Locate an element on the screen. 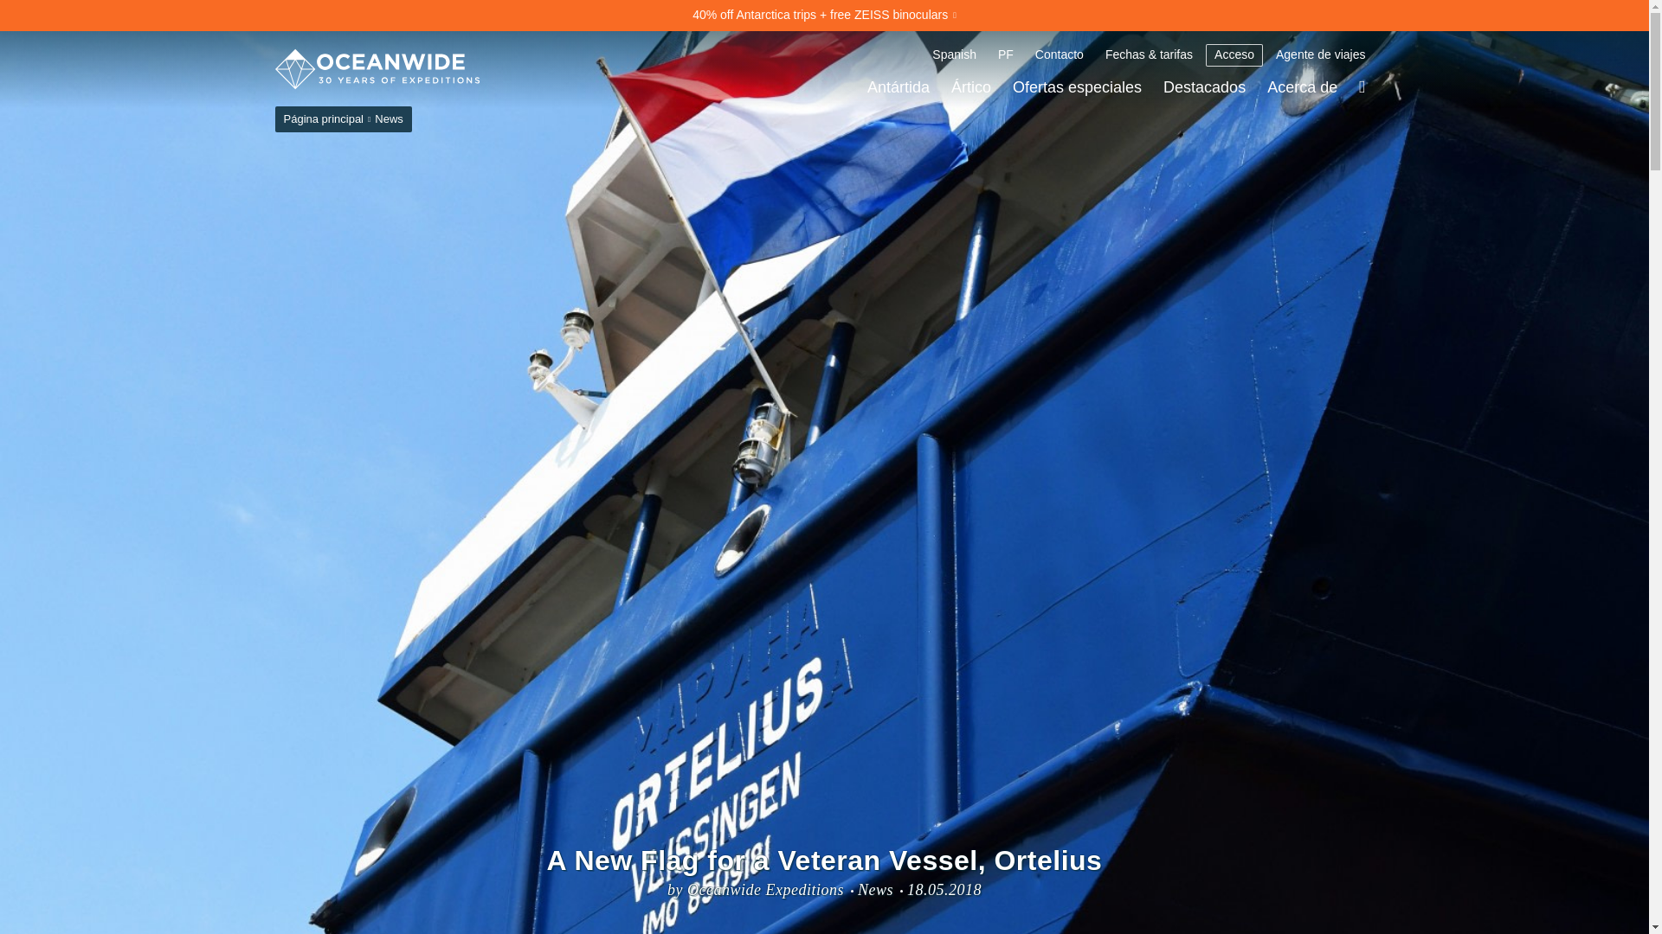 This screenshot has width=1662, height=934. Destacados is located at coordinates (1205, 86).